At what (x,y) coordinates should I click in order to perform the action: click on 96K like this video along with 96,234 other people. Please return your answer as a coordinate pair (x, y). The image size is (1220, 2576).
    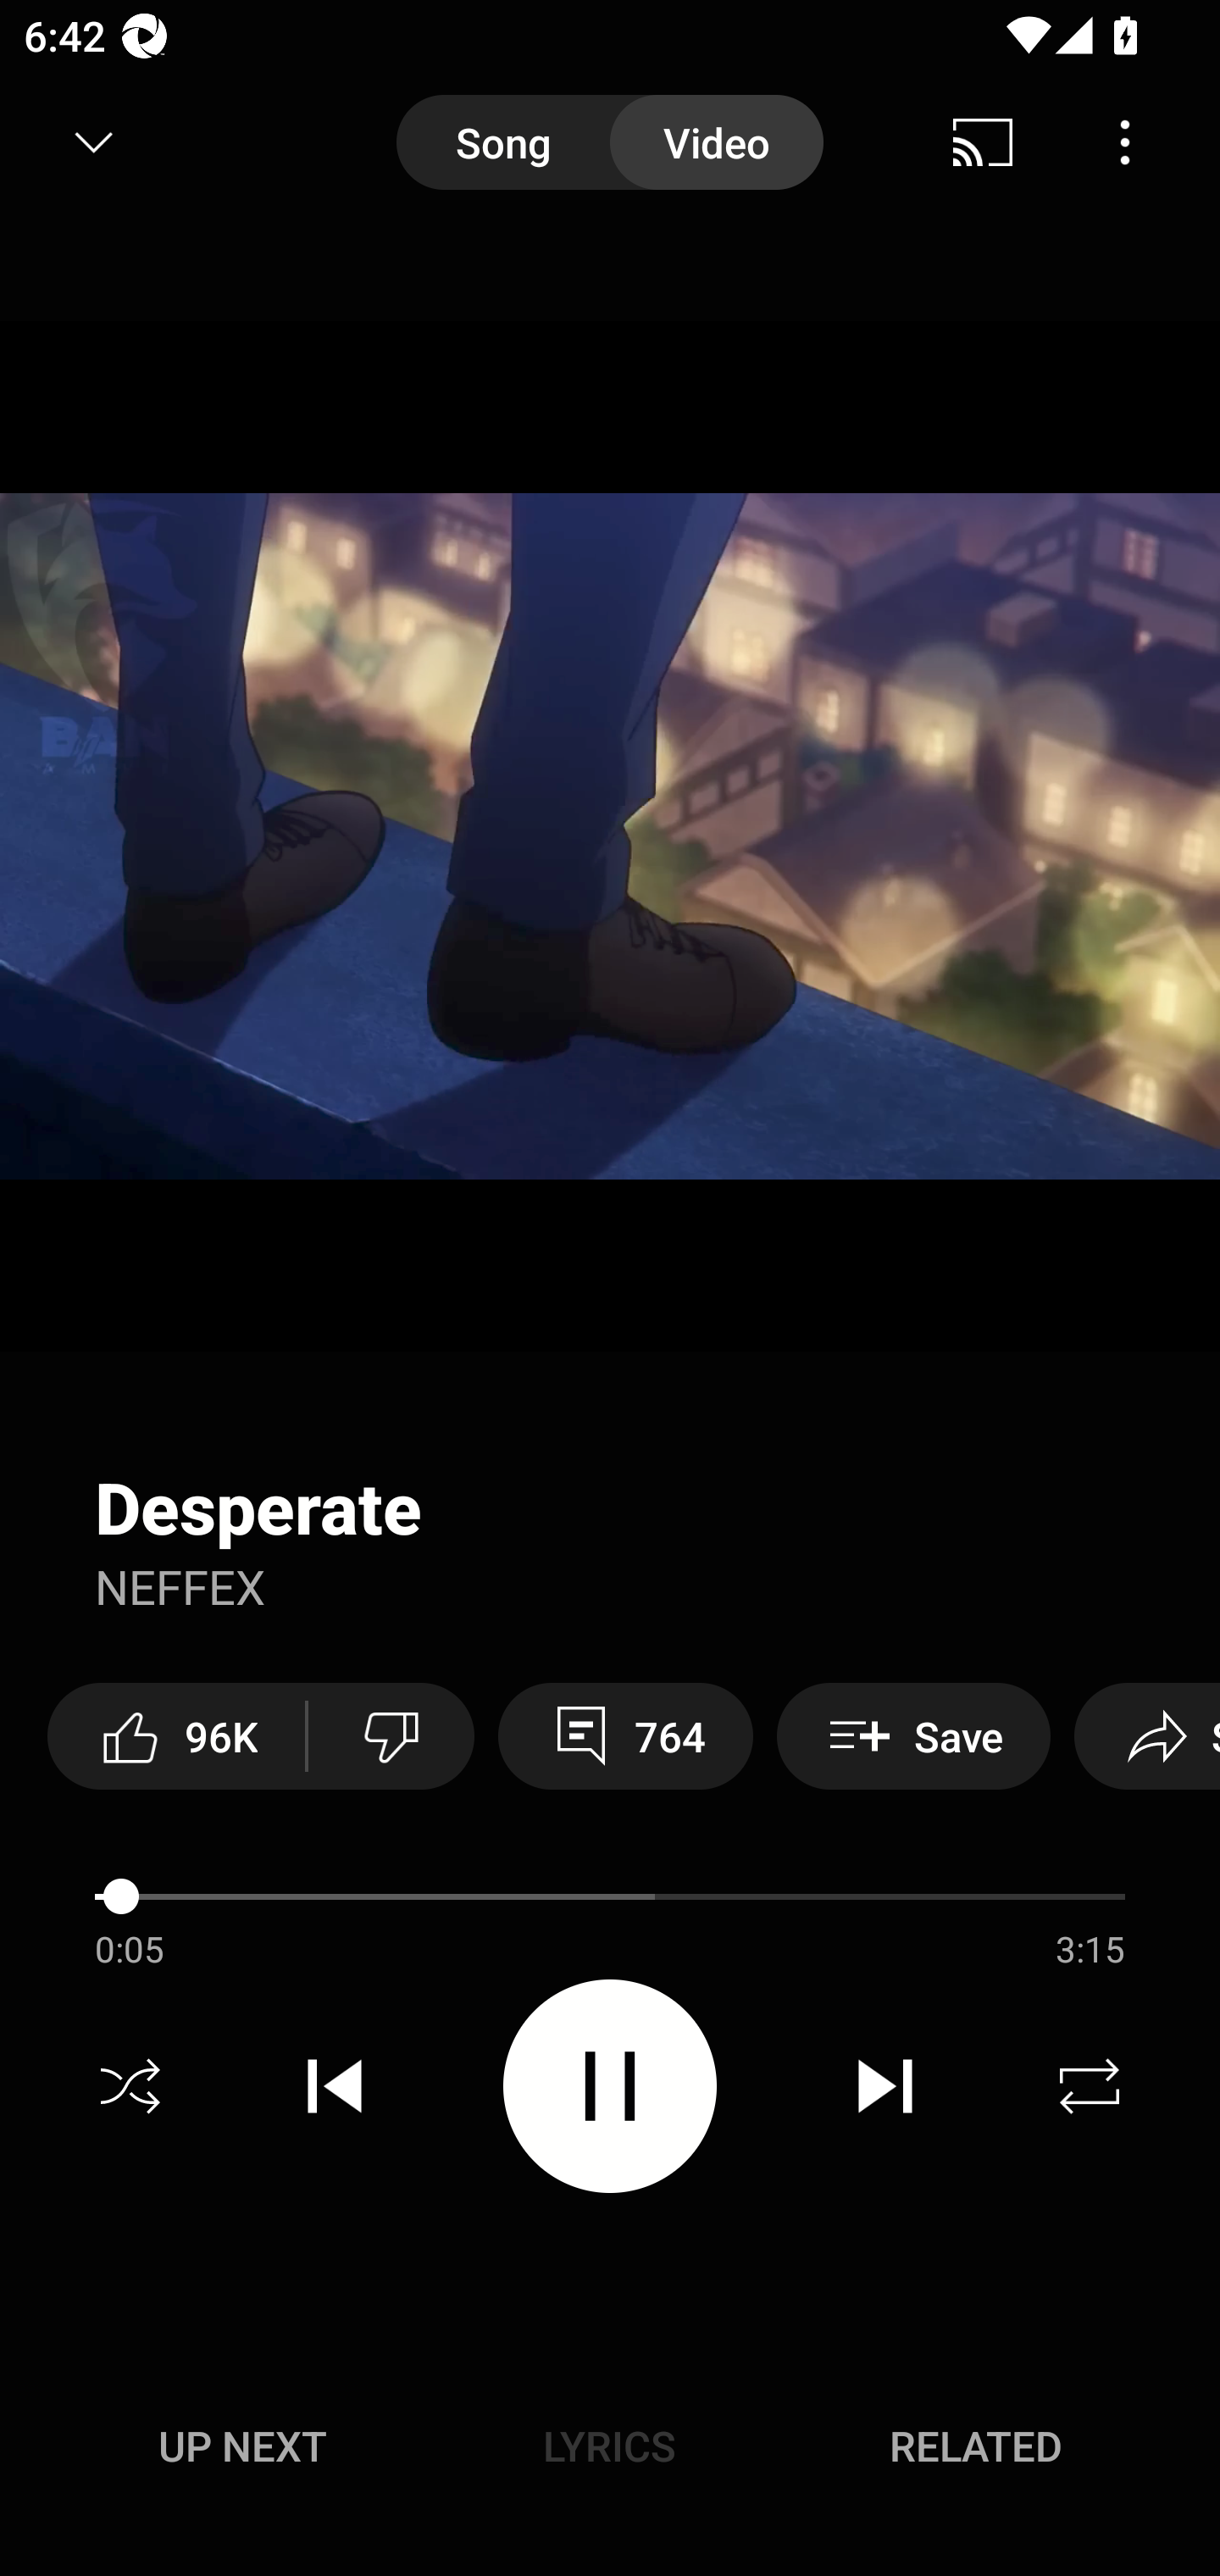
    Looking at the image, I should click on (176, 1735).